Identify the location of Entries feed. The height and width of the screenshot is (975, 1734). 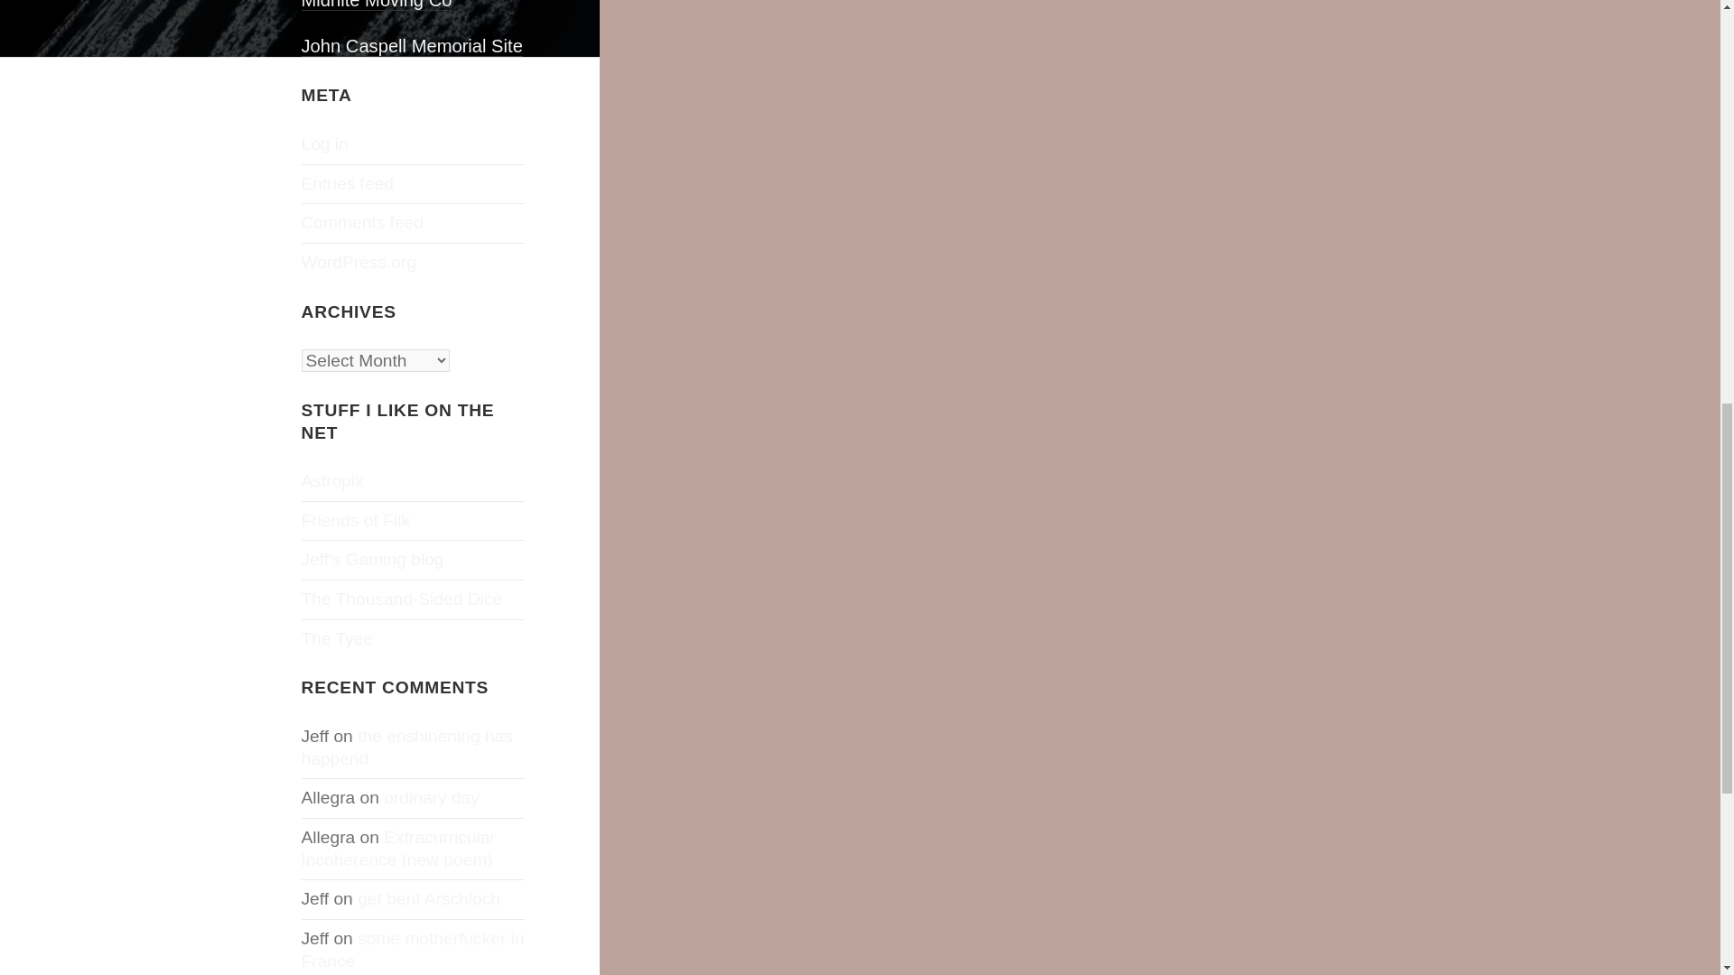
(347, 183).